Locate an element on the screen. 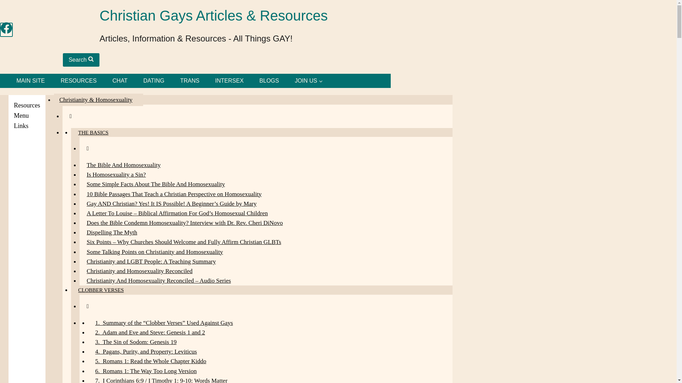 This screenshot has height=383, width=682. Some Simple Facts About The Bible And Homosexuality is located at coordinates (156, 184).